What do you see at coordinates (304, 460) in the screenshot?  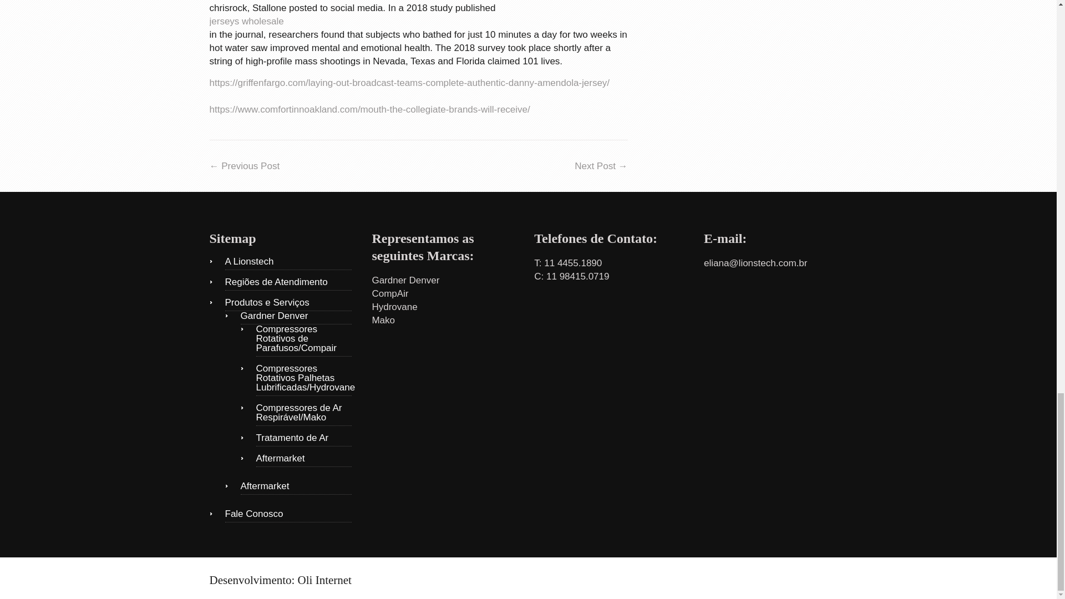 I see `Aftermarket` at bounding box center [304, 460].